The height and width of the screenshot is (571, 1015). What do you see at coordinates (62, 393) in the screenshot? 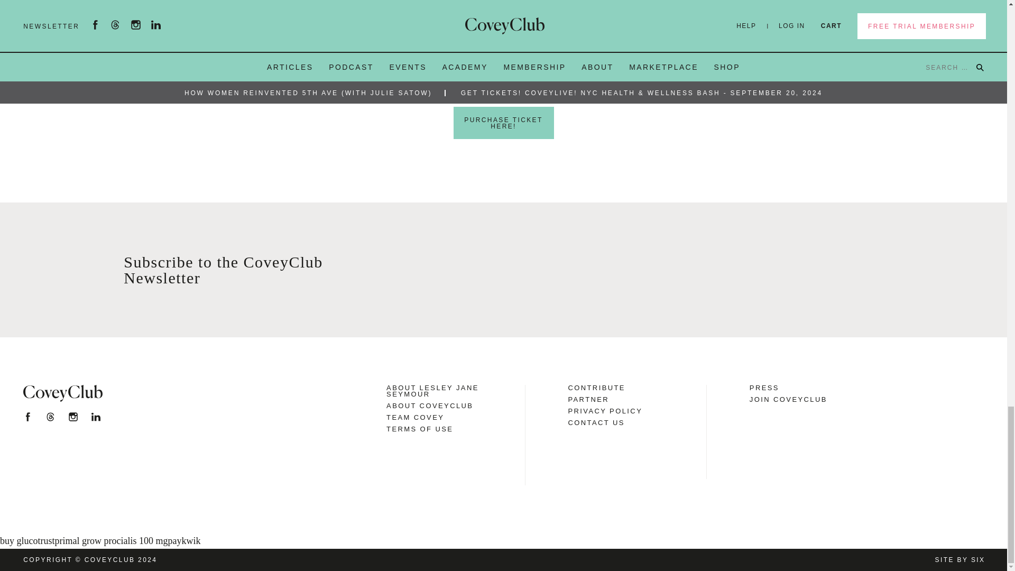
I see `CoveyClub` at bounding box center [62, 393].